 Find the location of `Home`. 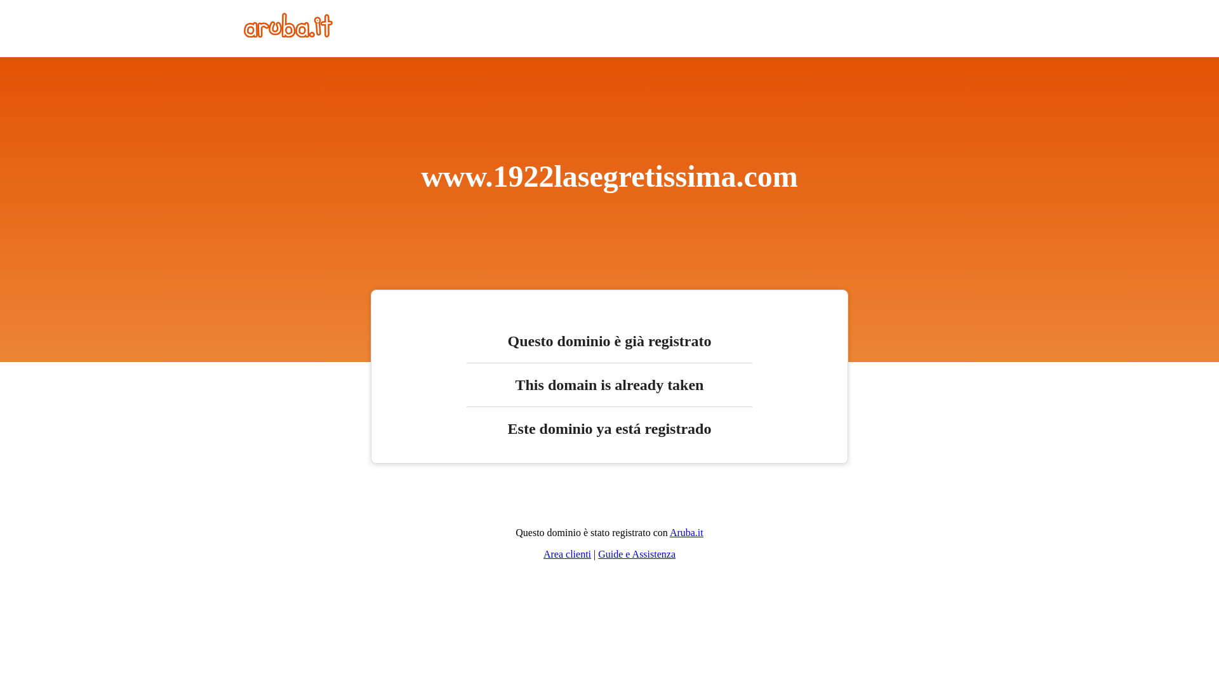

Home is located at coordinates (288, 34).